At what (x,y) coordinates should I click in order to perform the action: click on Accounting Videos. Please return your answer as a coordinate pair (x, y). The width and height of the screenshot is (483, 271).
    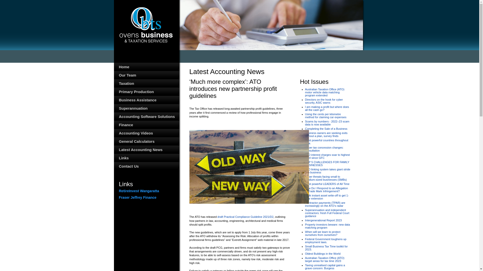
    Looking at the image, I should click on (146, 133).